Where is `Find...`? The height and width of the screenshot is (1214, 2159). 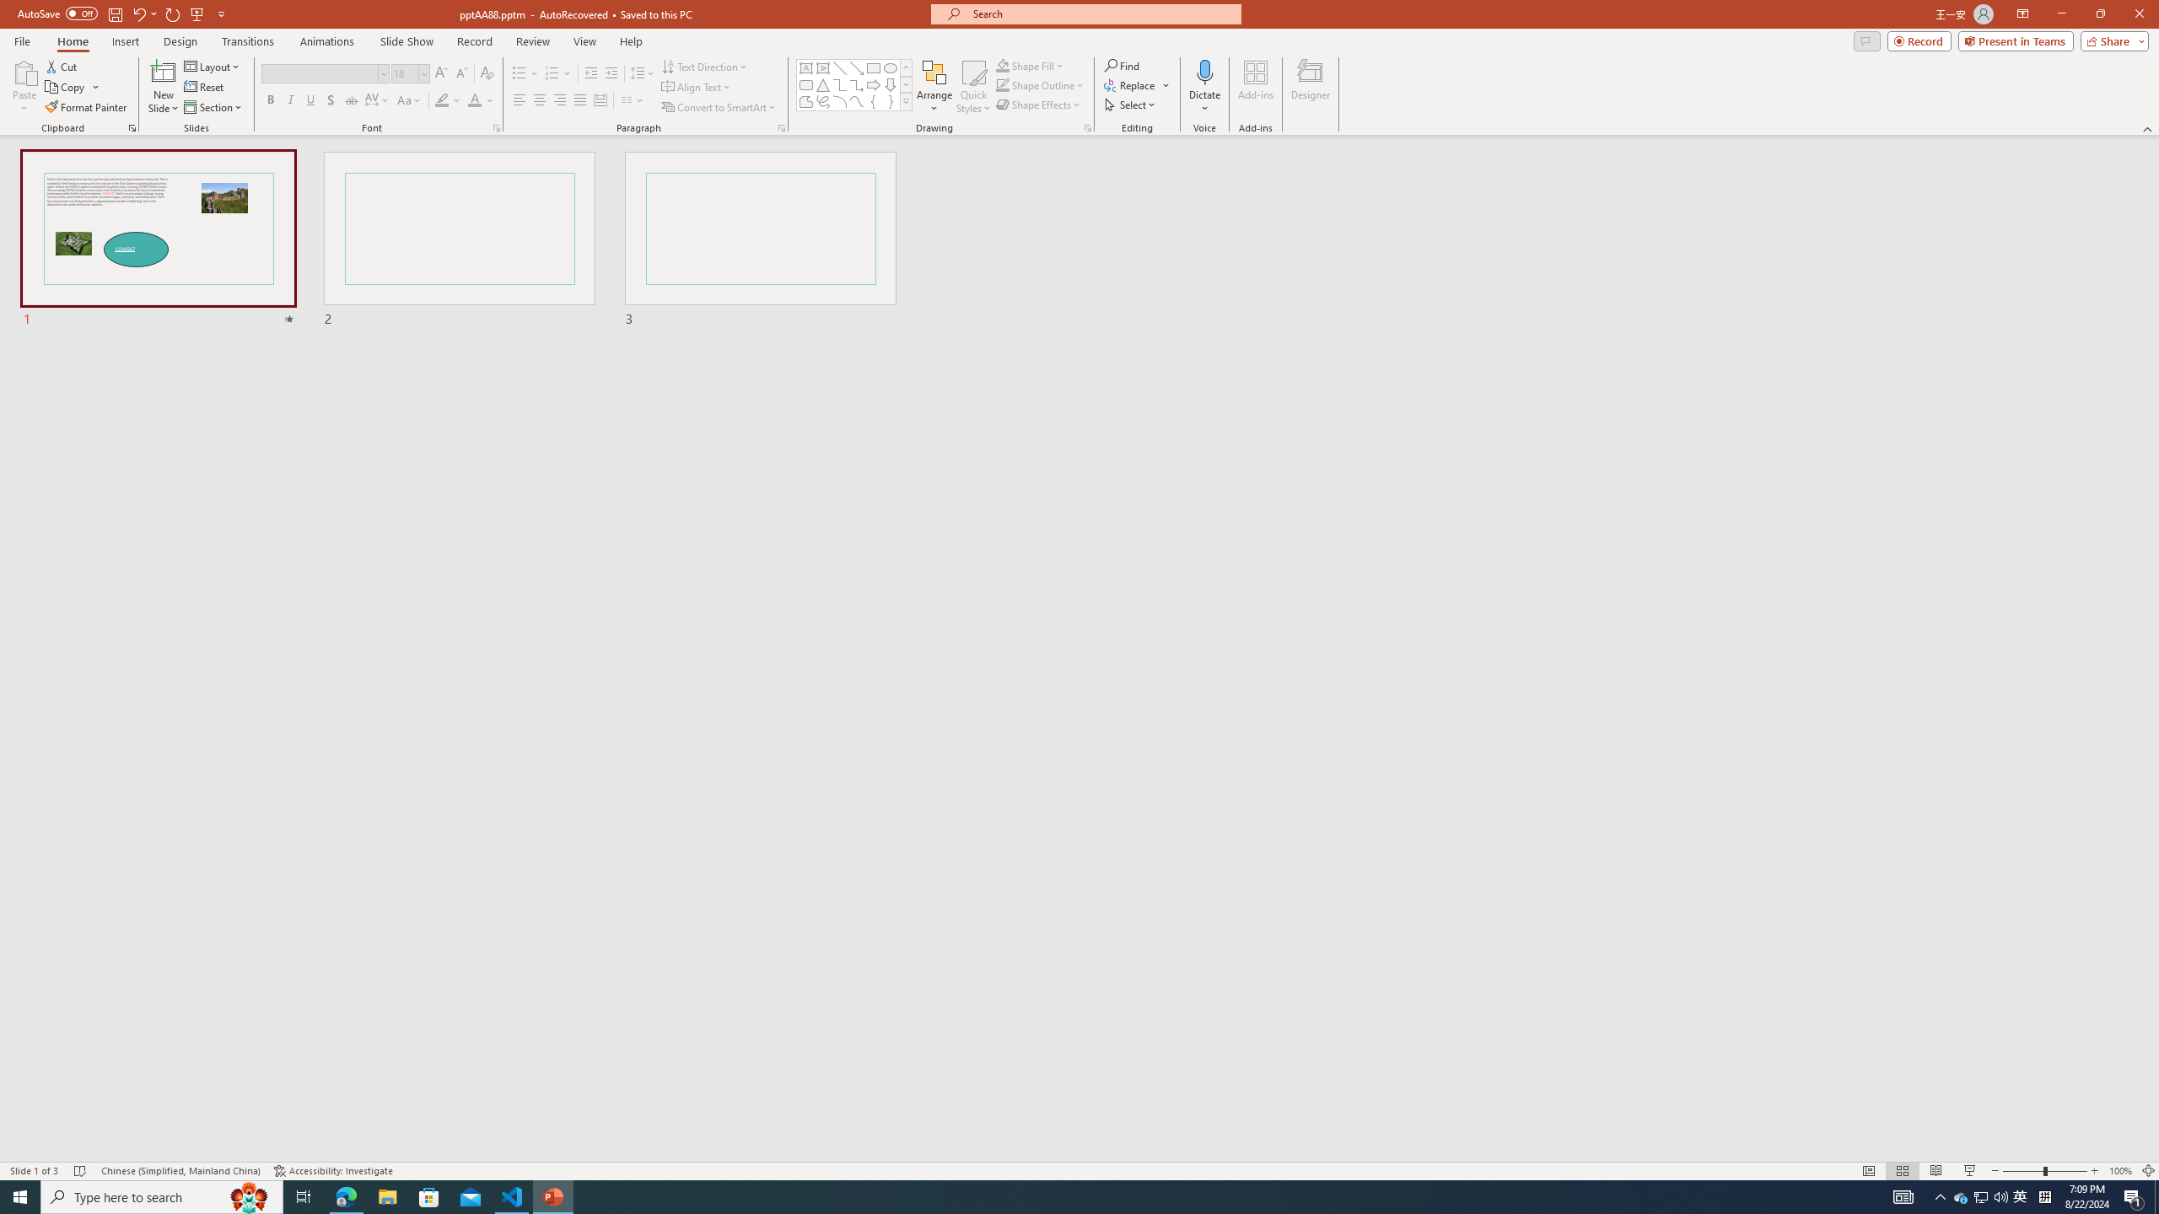
Find... is located at coordinates (1122, 66).